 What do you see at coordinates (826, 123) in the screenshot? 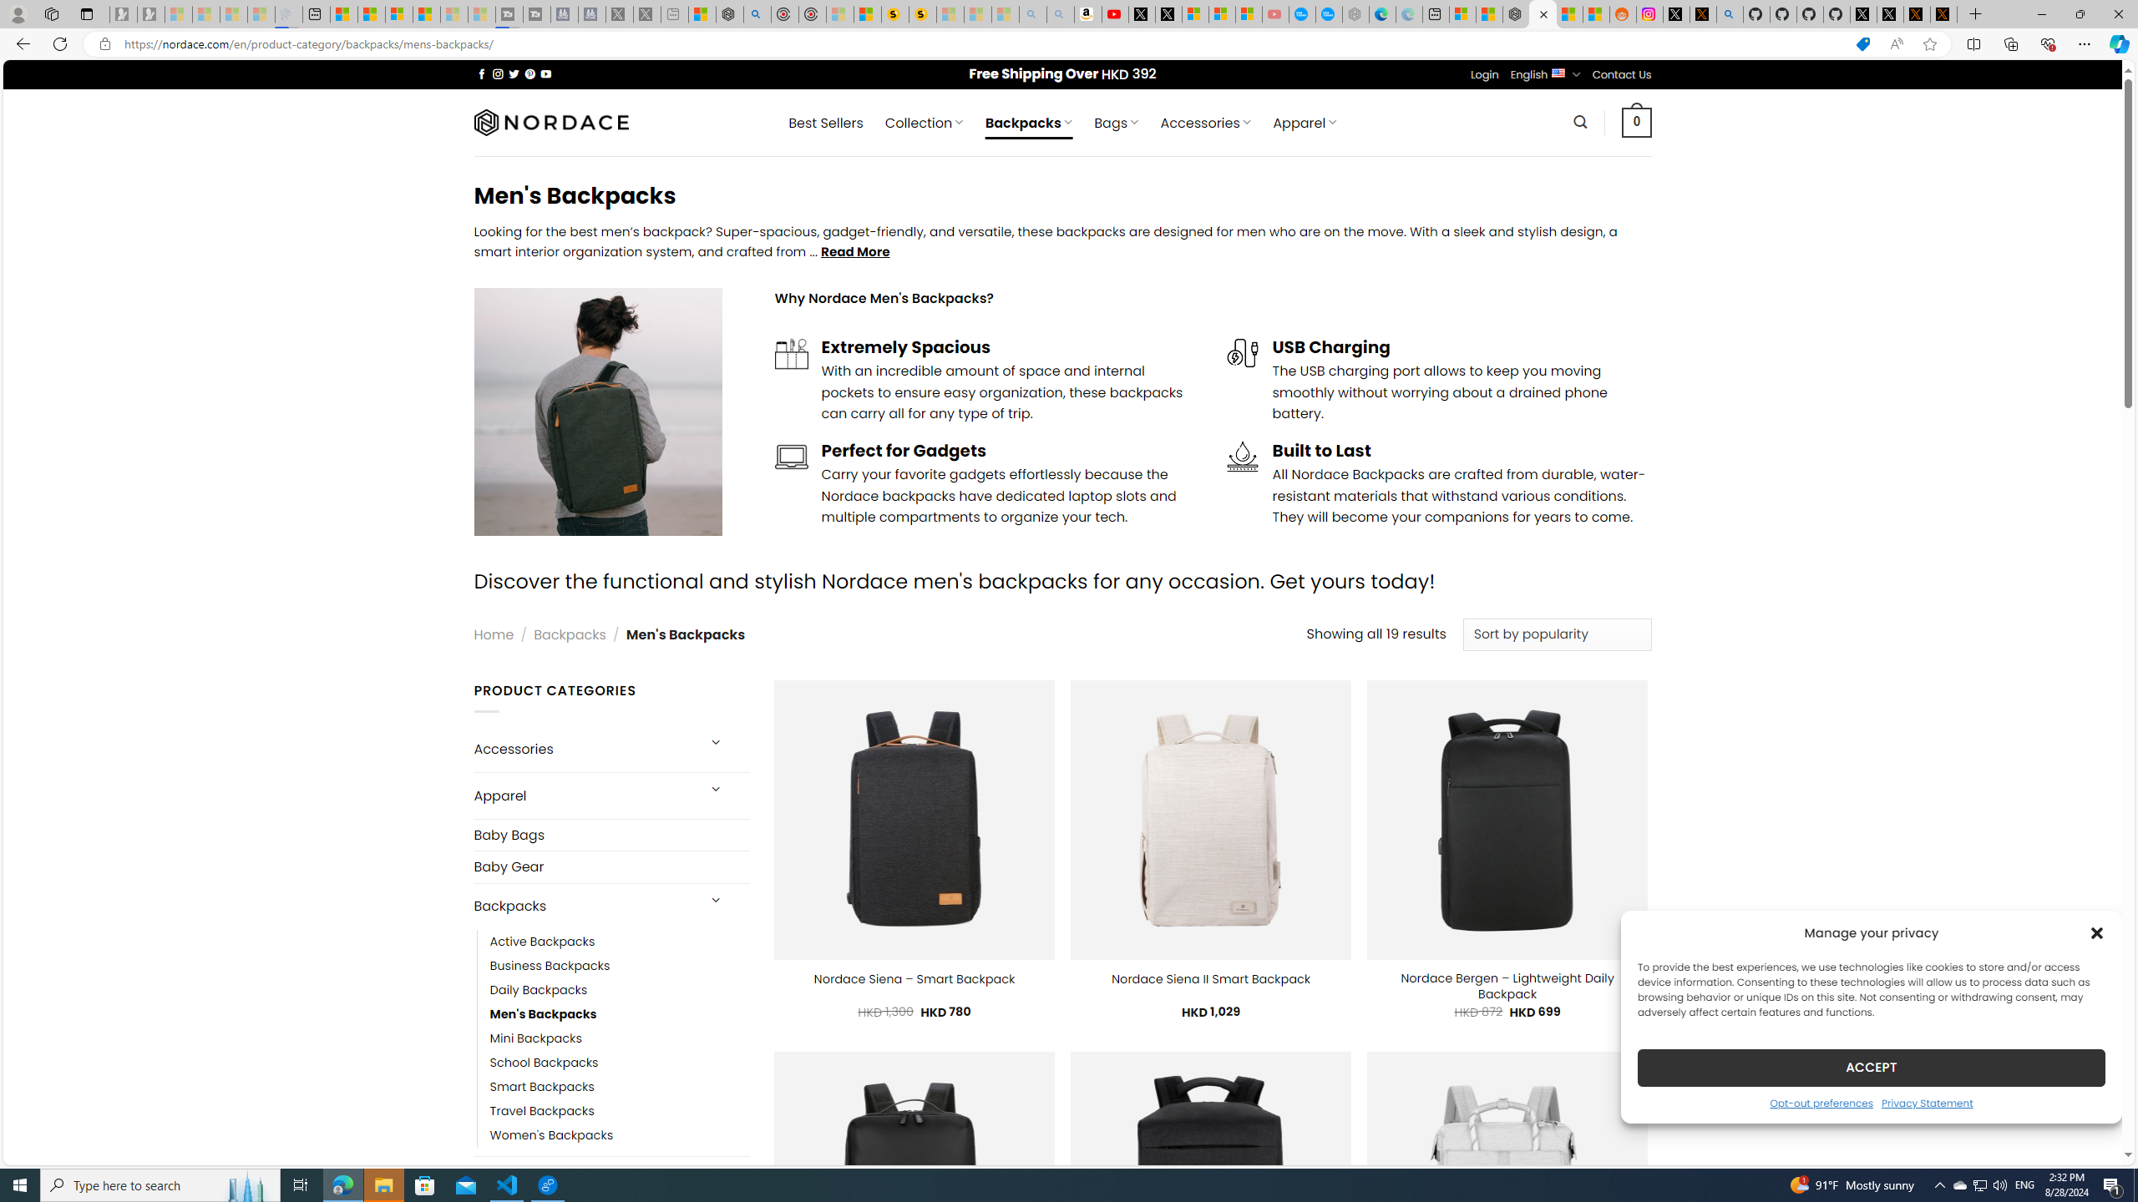
I see `  Best Sellers` at bounding box center [826, 123].